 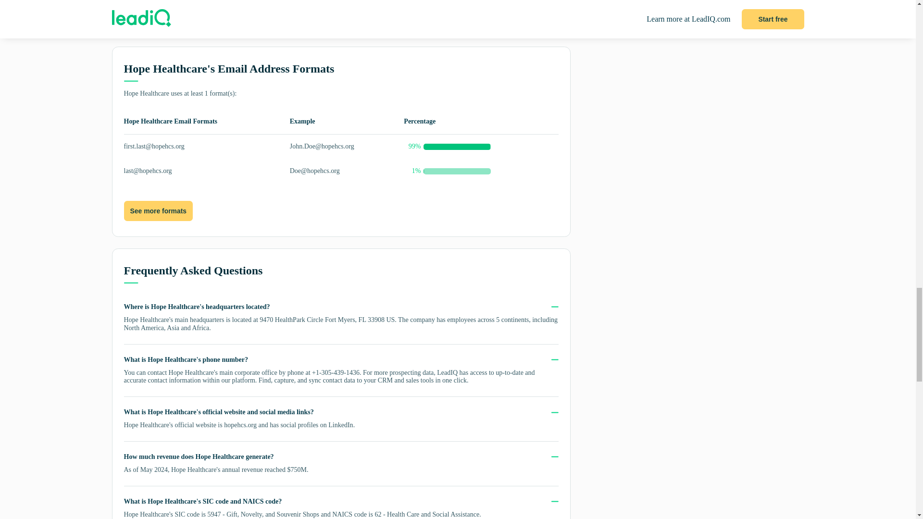 I want to click on LinkedIn, so click(x=340, y=425).